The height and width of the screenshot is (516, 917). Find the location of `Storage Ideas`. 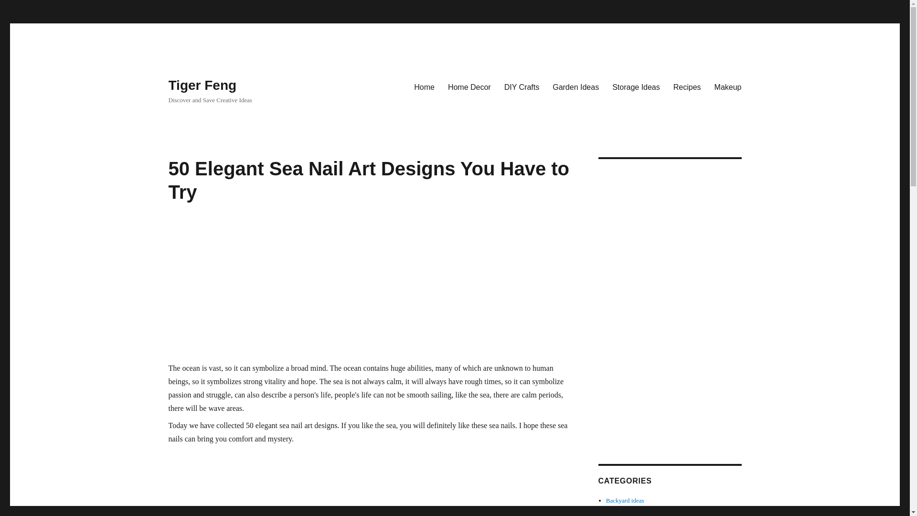

Storage Ideas is located at coordinates (636, 87).